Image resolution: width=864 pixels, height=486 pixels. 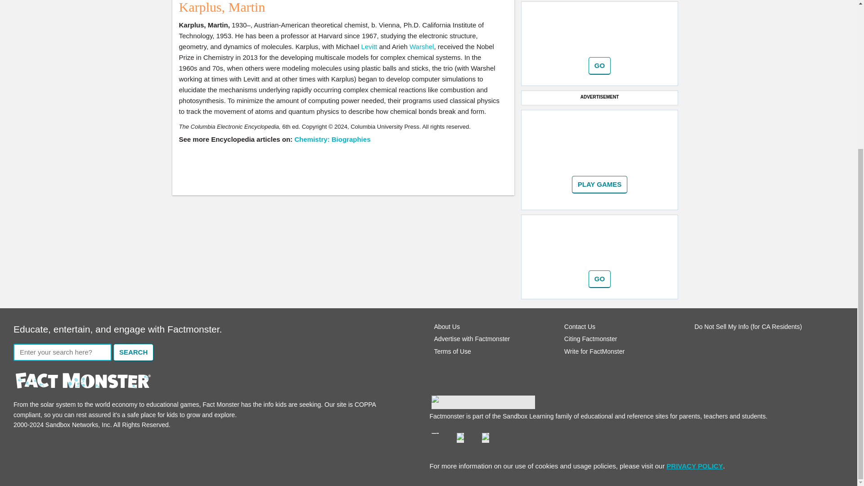 What do you see at coordinates (600, 184) in the screenshot?
I see `Go` at bounding box center [600, 184].